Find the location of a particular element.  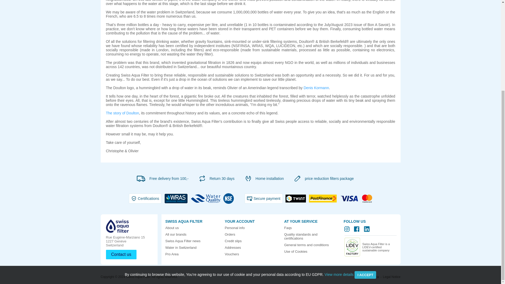

About us is located at coordinates (172, 228).